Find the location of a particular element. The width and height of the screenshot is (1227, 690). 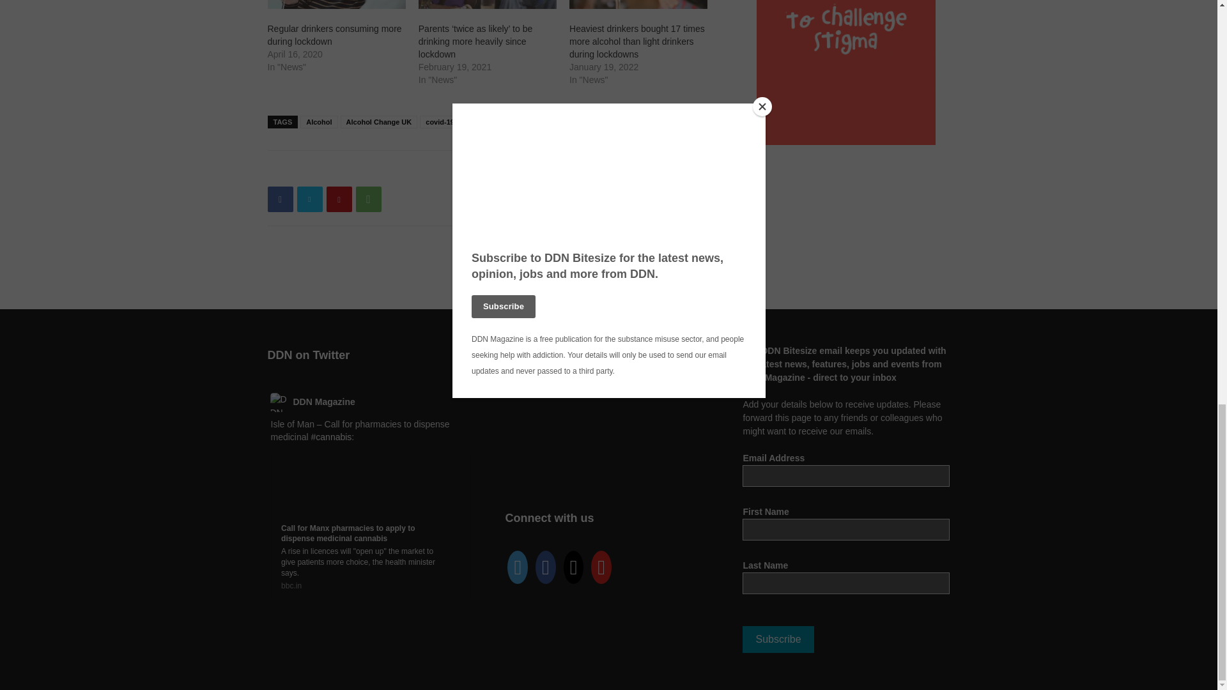

WhatsApp is located at coordinates (368, 199).